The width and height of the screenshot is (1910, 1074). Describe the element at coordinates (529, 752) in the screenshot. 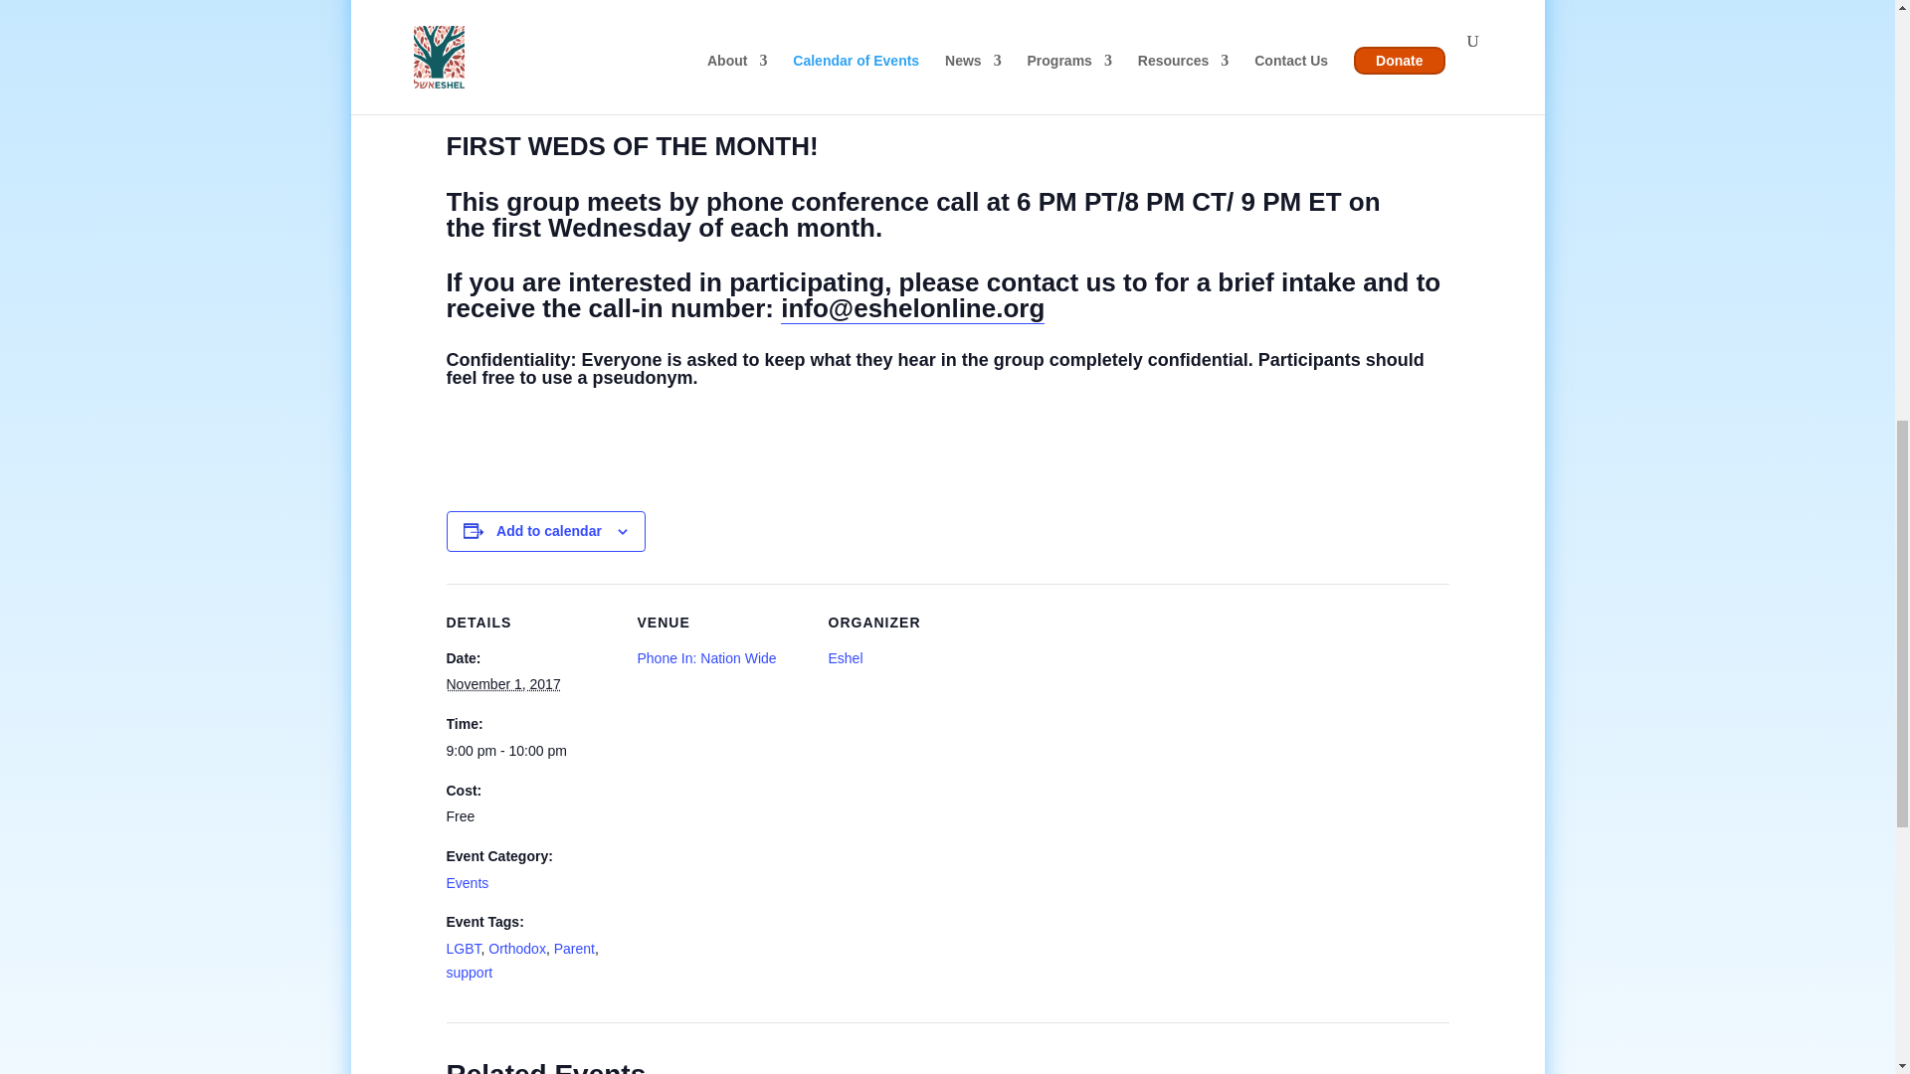

I see `2017-11-01` at that location.